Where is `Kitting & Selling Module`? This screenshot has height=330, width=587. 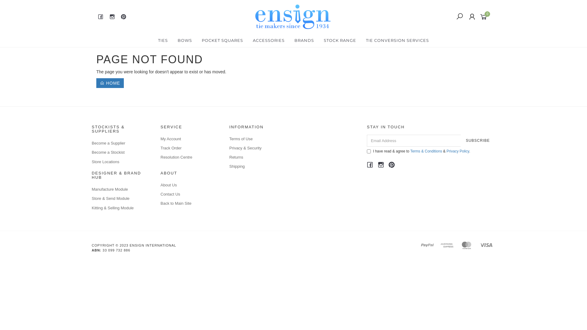 Kitting & Selling Module is located at coordinates (119, 208).